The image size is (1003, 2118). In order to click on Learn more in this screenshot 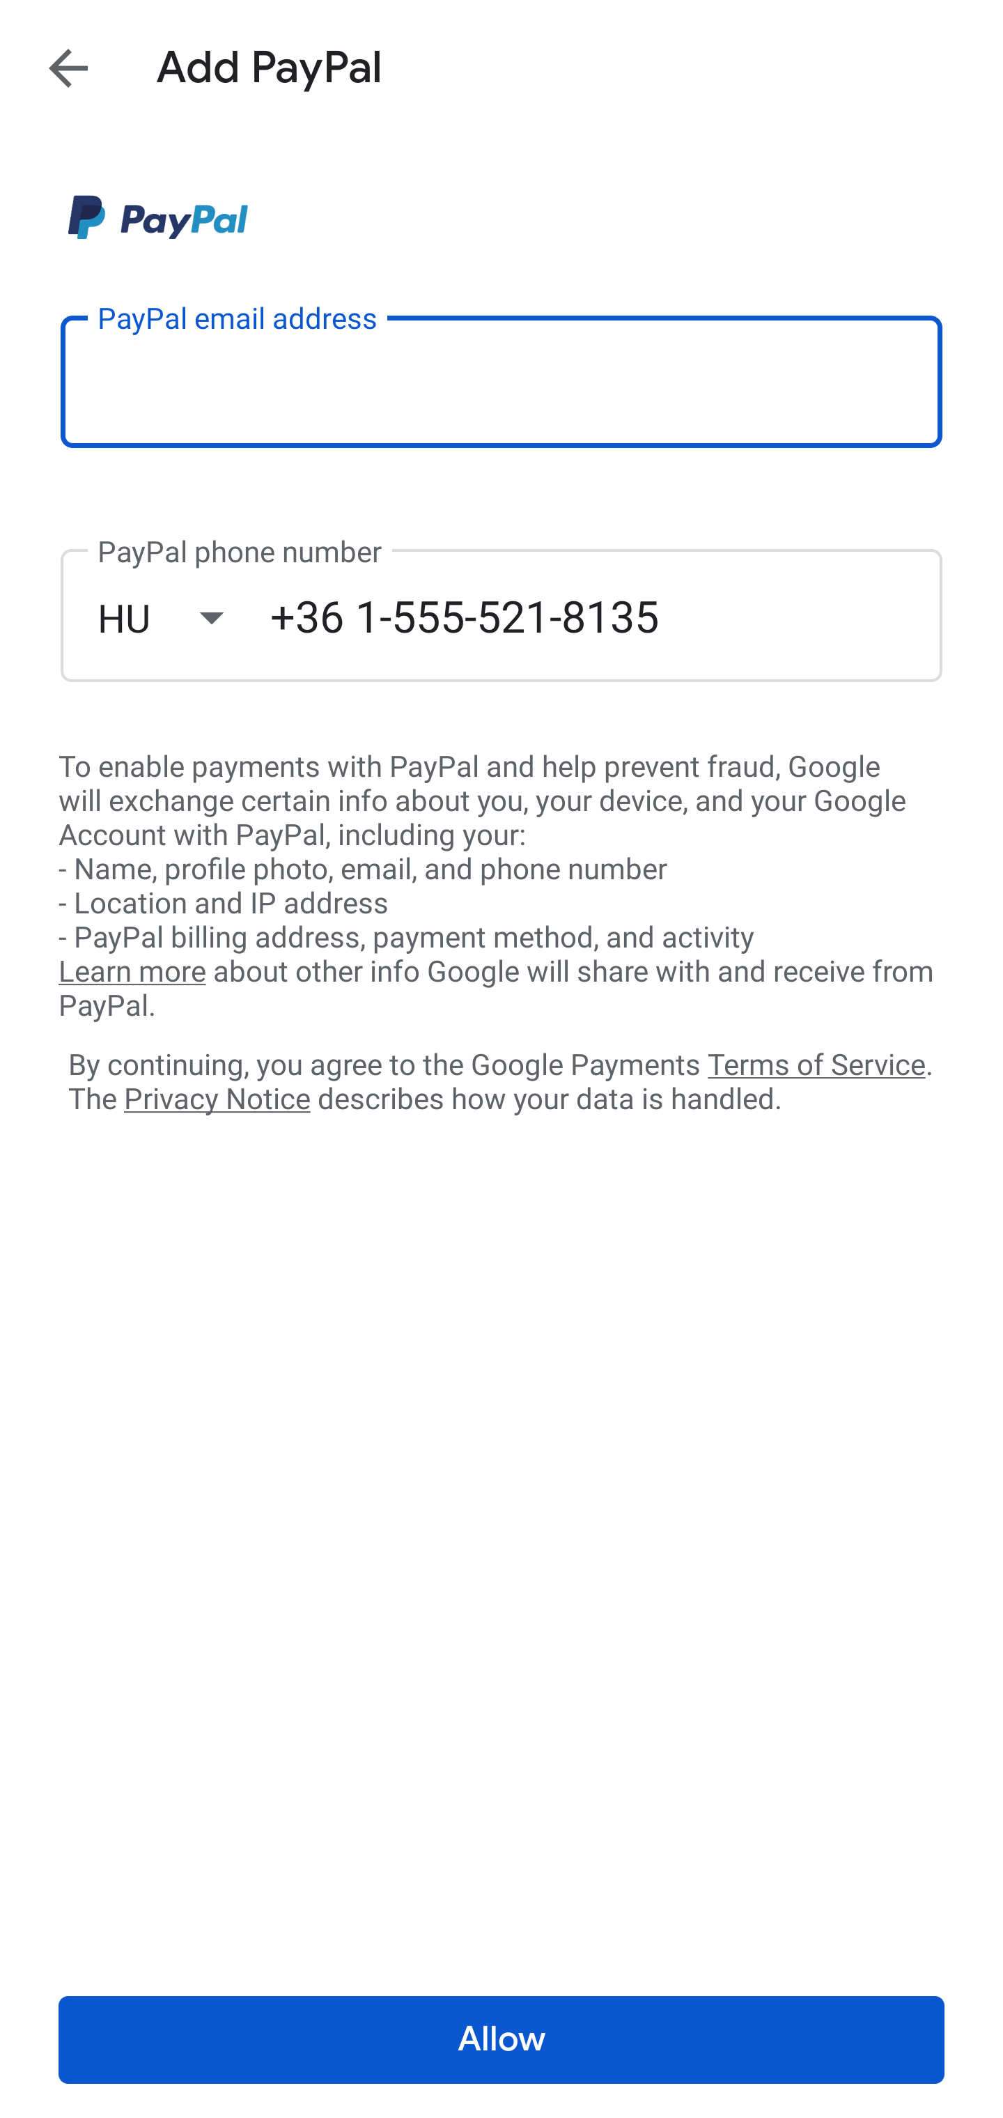, I will do `click(132, 972)`.